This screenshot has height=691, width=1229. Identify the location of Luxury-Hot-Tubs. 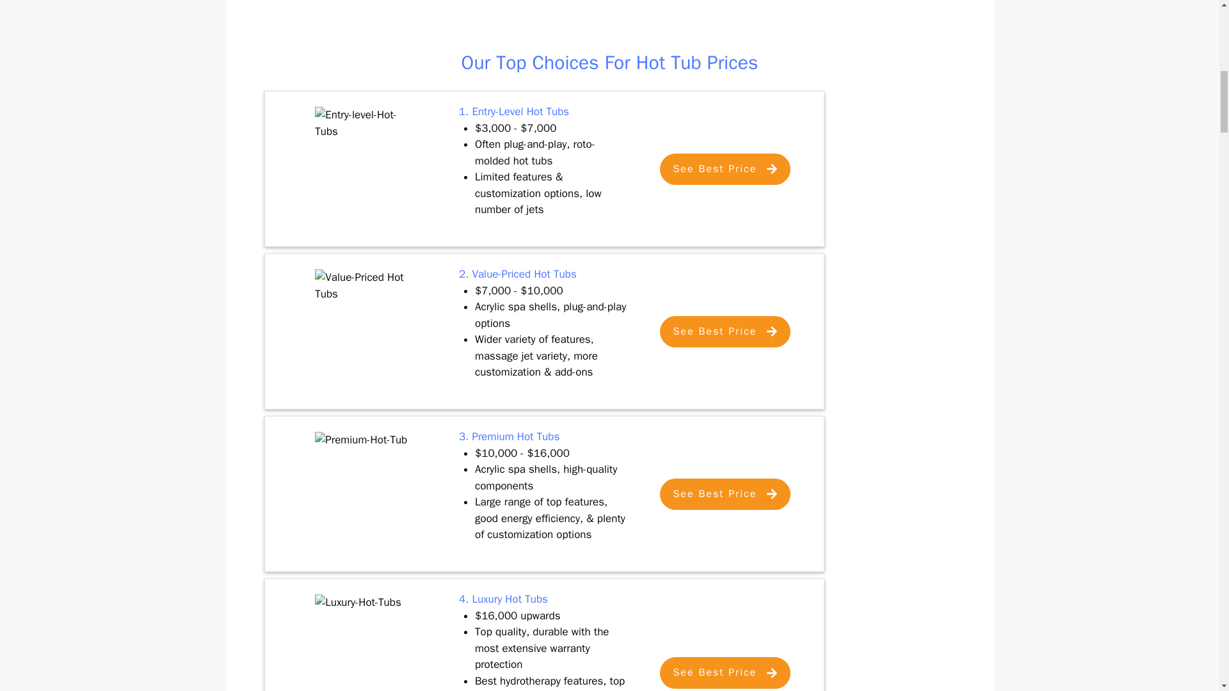
(362, 626).